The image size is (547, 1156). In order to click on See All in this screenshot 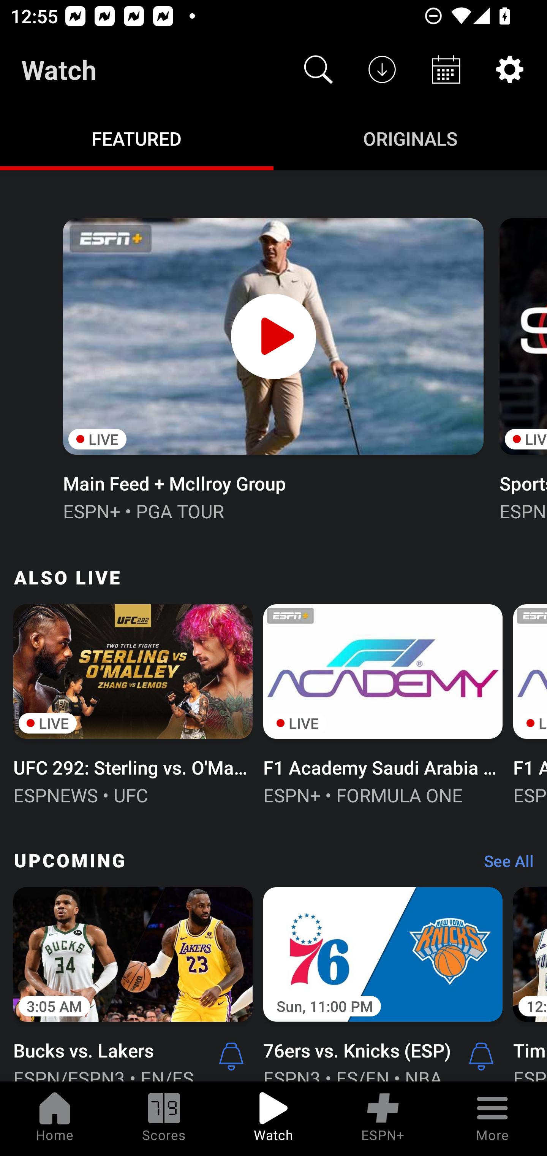, I will do `click(503, 865)`.